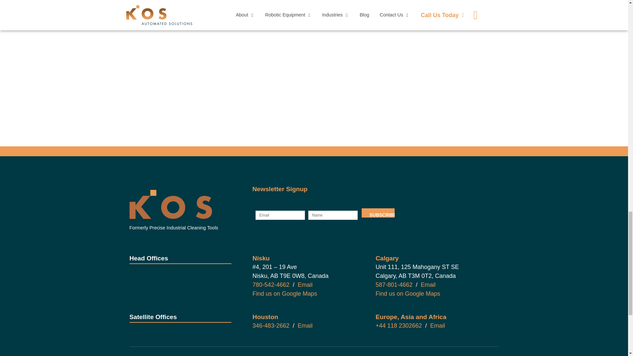  What do you see at coordinates (378, 213) in the screenshot?
I see `Subscribe` at bounding box center [378, 213].